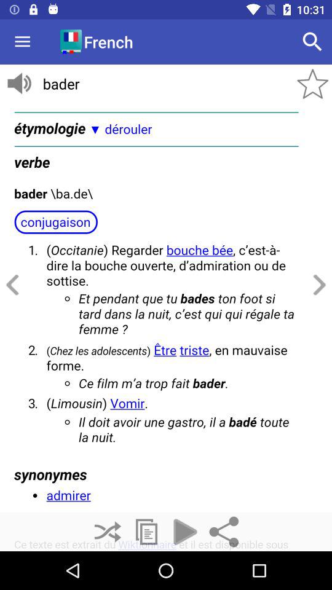 The image size is (332, 590). I want to click on go to new page, so click(146, 532).